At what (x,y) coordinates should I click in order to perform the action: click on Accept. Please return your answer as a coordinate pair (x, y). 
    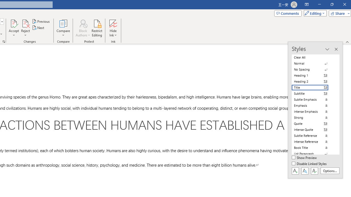
    Looking at the image, I should click on (14, 28).